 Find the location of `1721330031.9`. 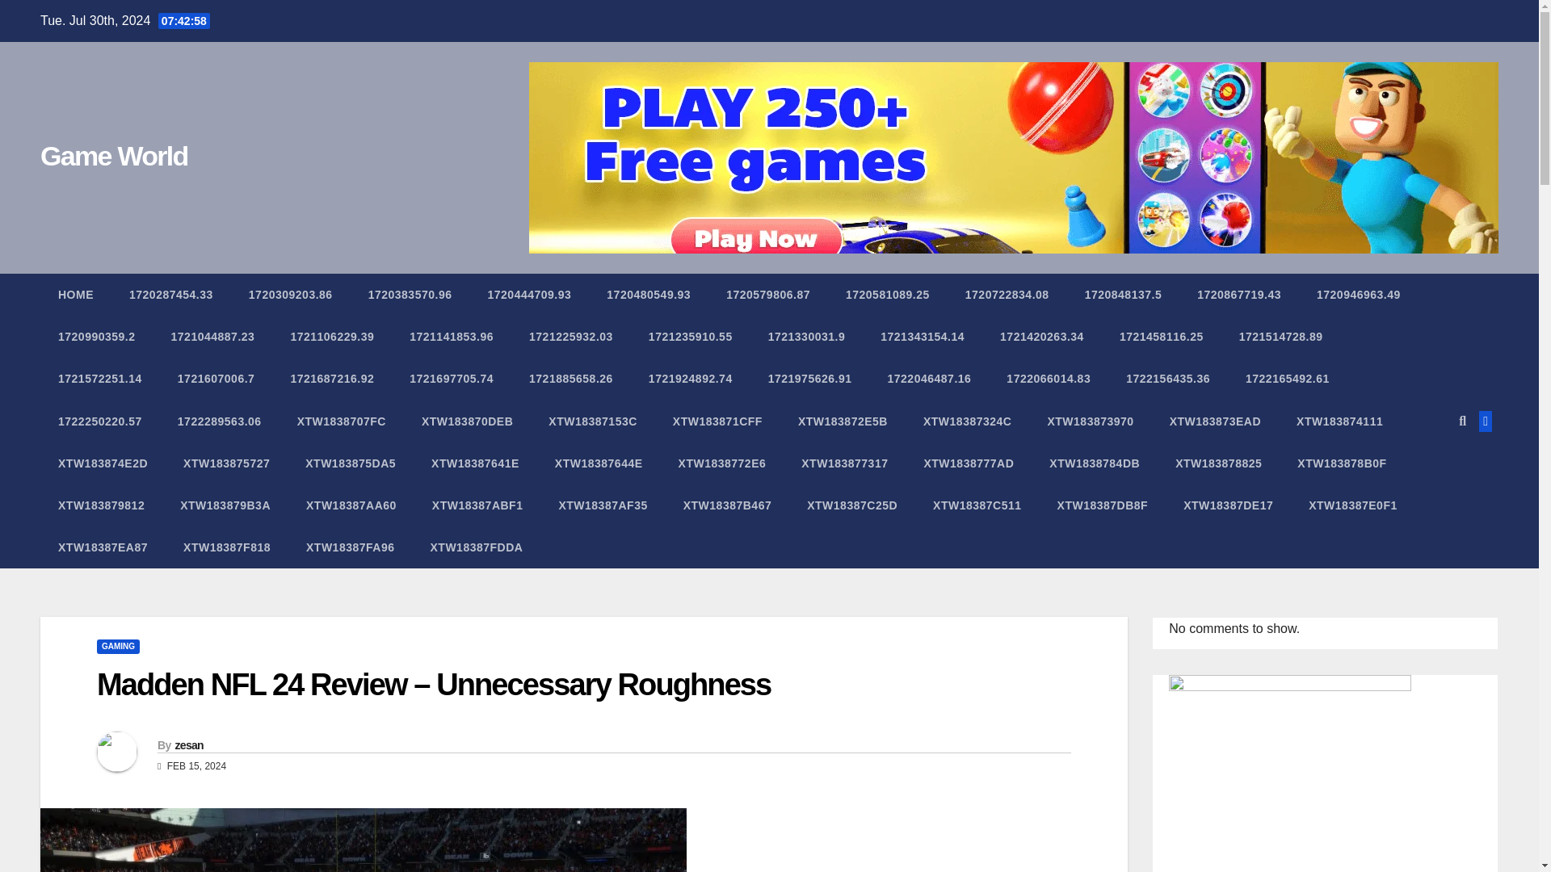

1721330031.9 is located at coordinates (807, 336).